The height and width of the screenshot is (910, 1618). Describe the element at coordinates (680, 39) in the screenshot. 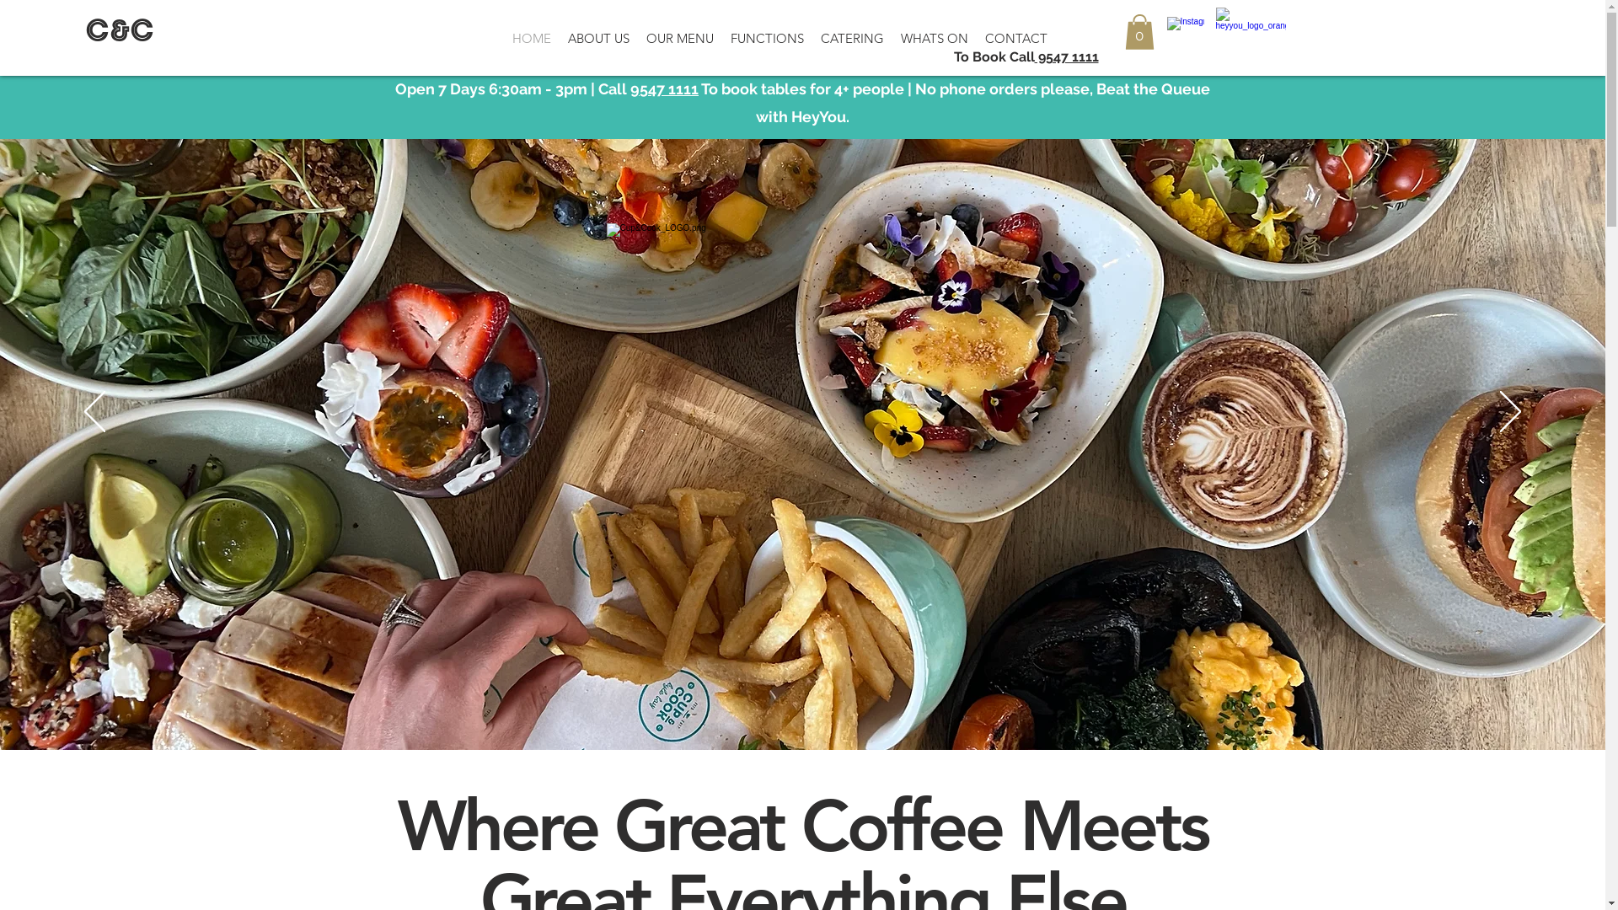

I see `OUR MENU` at that location.